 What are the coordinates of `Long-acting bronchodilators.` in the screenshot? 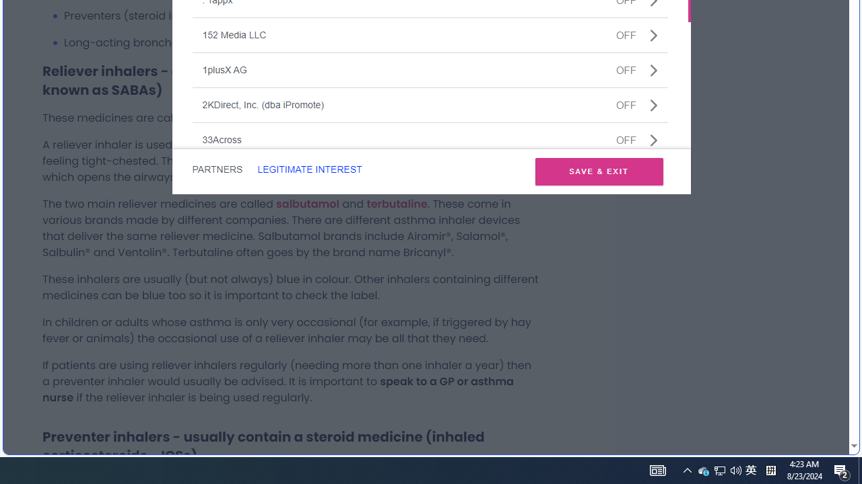 It's located at (302, 43).